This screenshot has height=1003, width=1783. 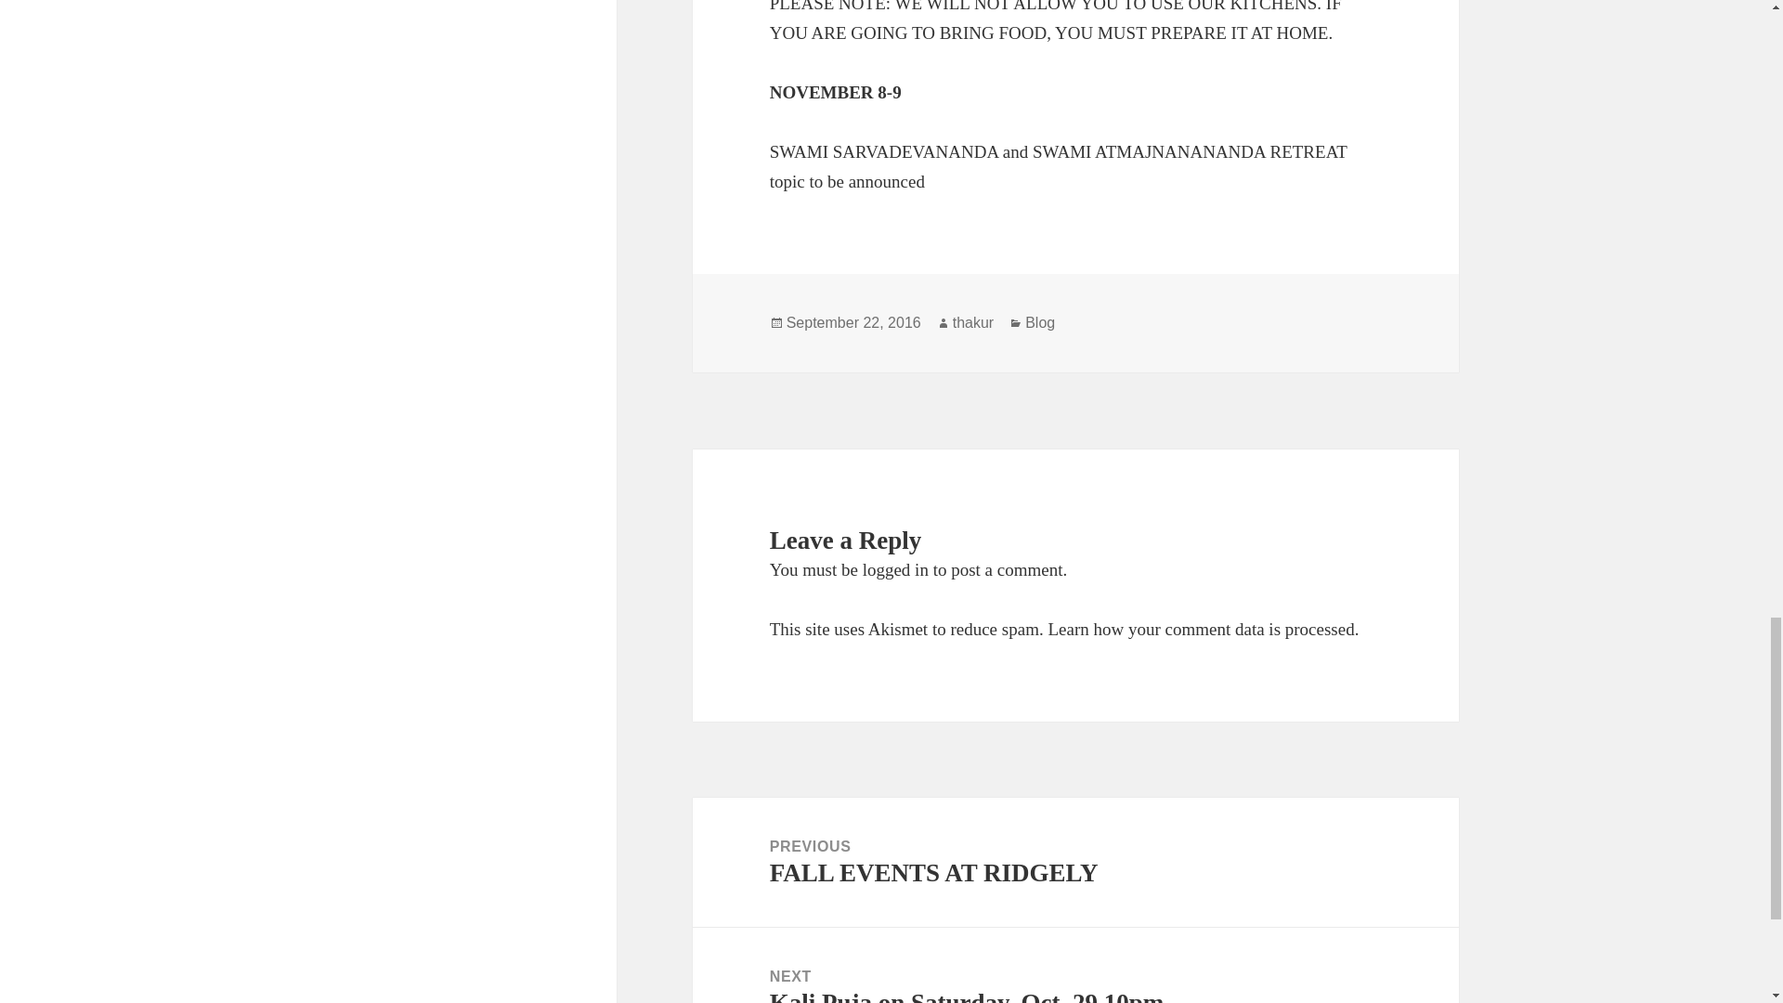 What do you see at coordinates (1075, 862) in the screenshot?
I see `Blog` at bounding box center [1075, 862].